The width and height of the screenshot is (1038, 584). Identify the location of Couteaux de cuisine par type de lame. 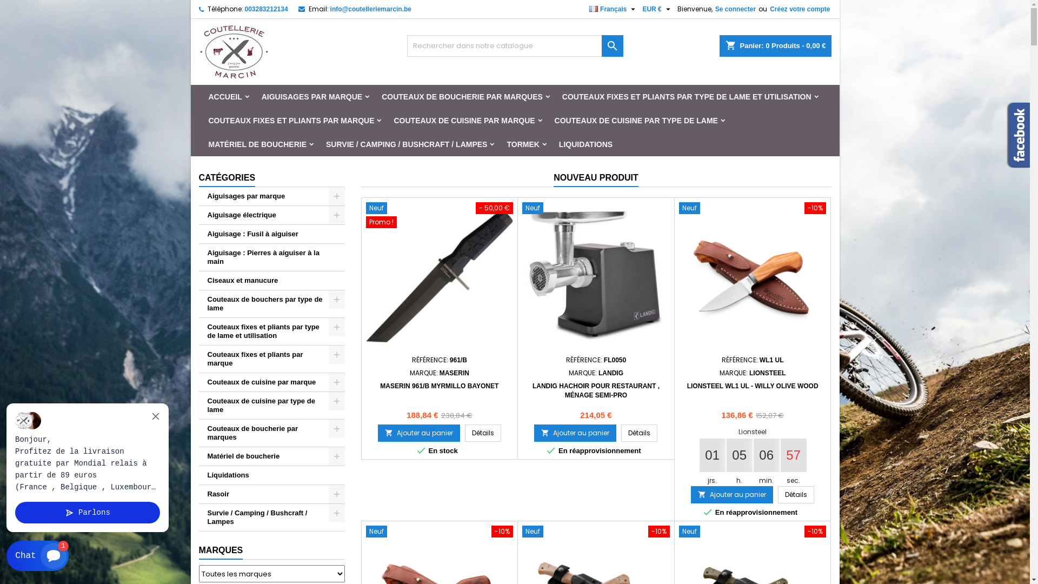
(272, 406).